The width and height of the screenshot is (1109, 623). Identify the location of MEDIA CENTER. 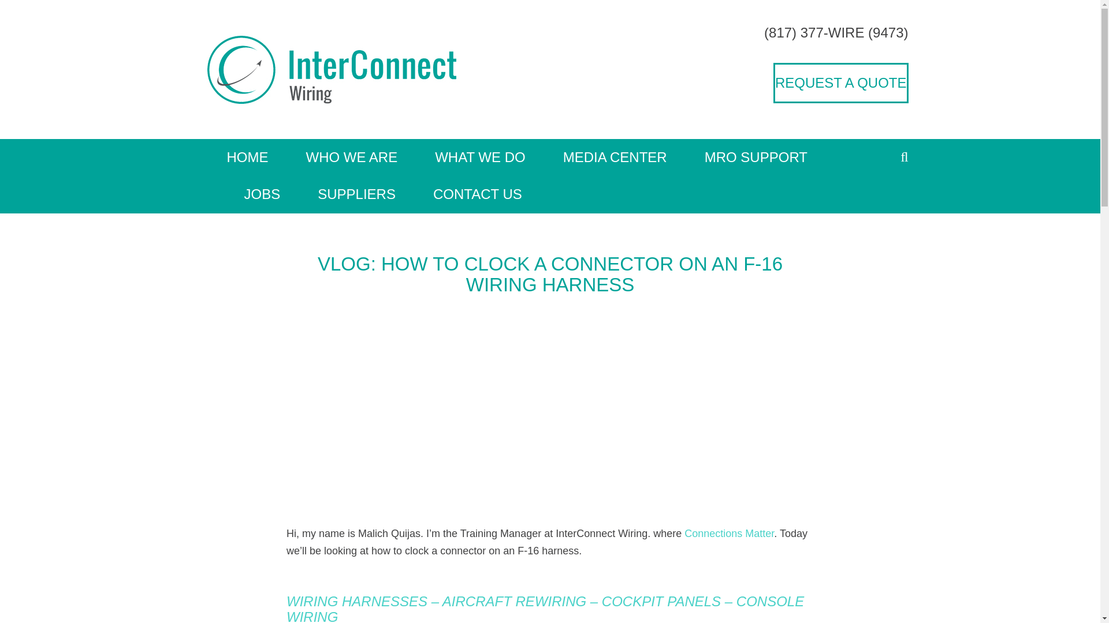
(615, 157).